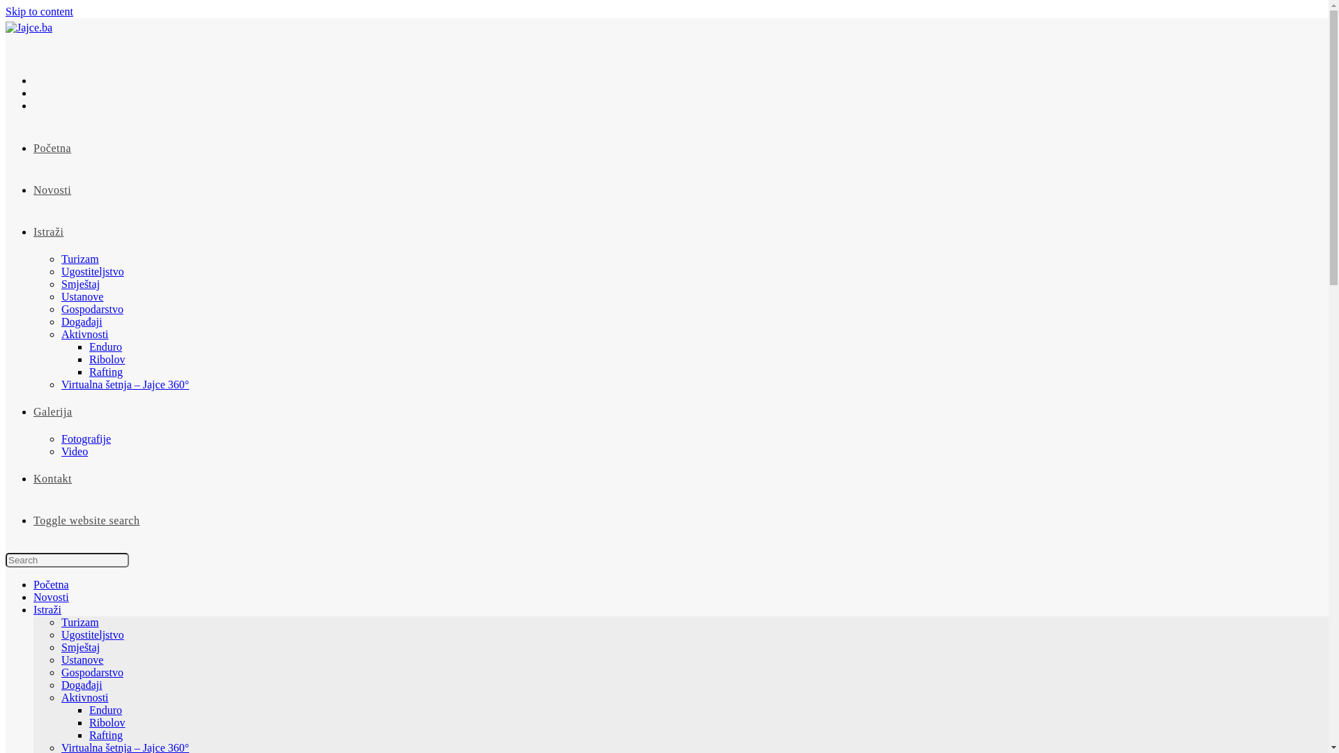 This screenshot has width=1339, height=753. I want to click on Ustanove, so click(82, 660).